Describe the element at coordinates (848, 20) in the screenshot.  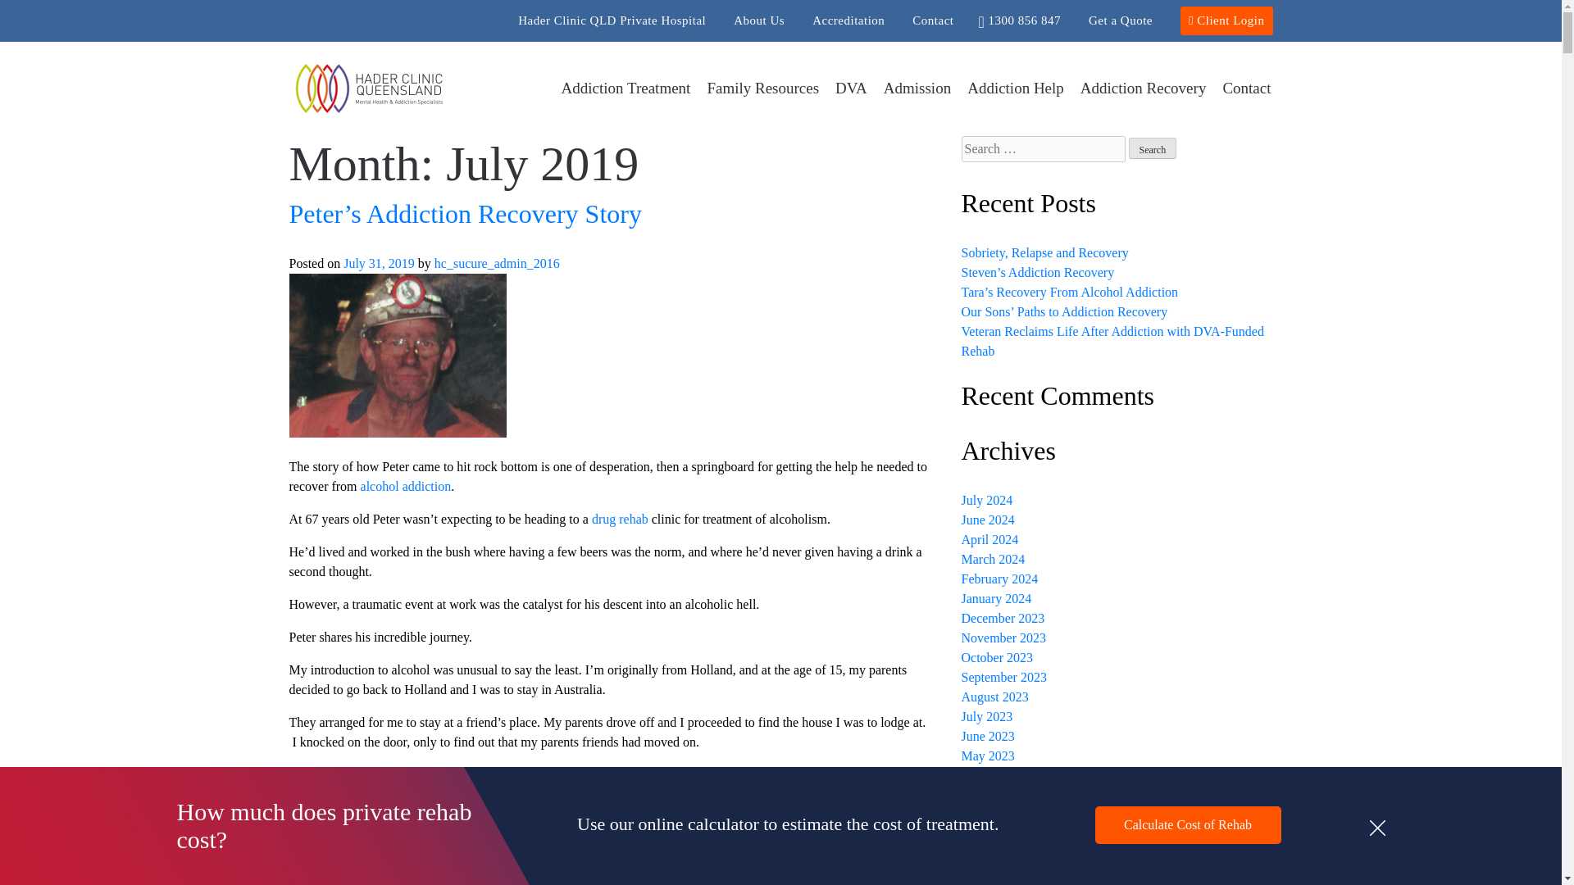
I see `Accreditation` at that location.